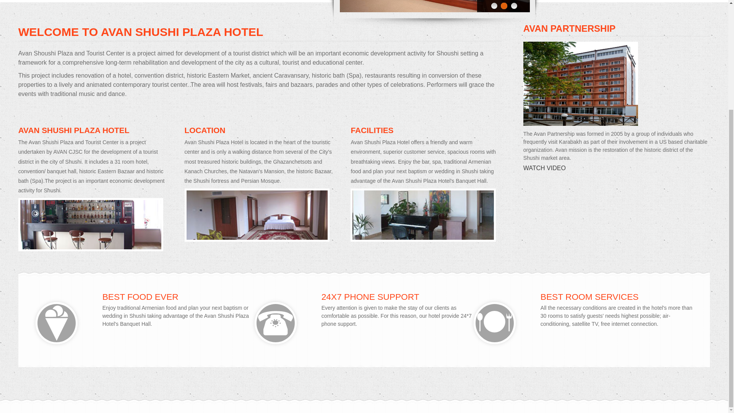 The image size is (734, 413). Describe the element at coordinates (544, 168) in the screenshot. I see `WATCH VIDEO` at that location.